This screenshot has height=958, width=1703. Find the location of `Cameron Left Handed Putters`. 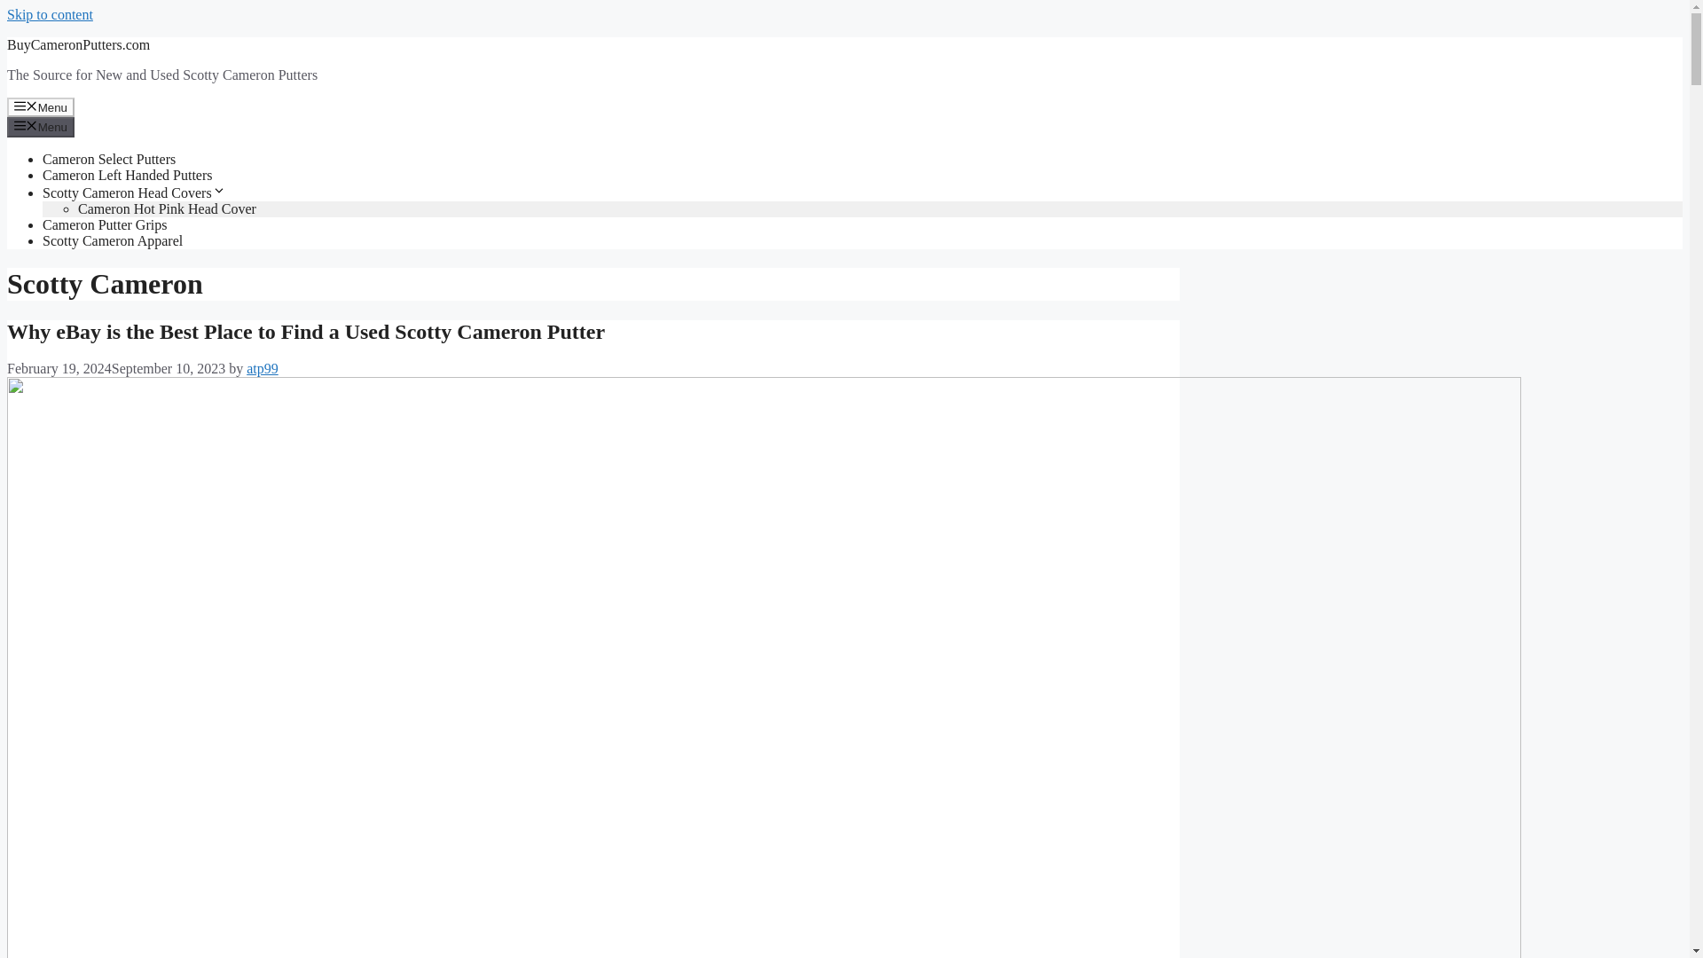

Cameron Left Handed Putters is located at coordinates (128, 176).